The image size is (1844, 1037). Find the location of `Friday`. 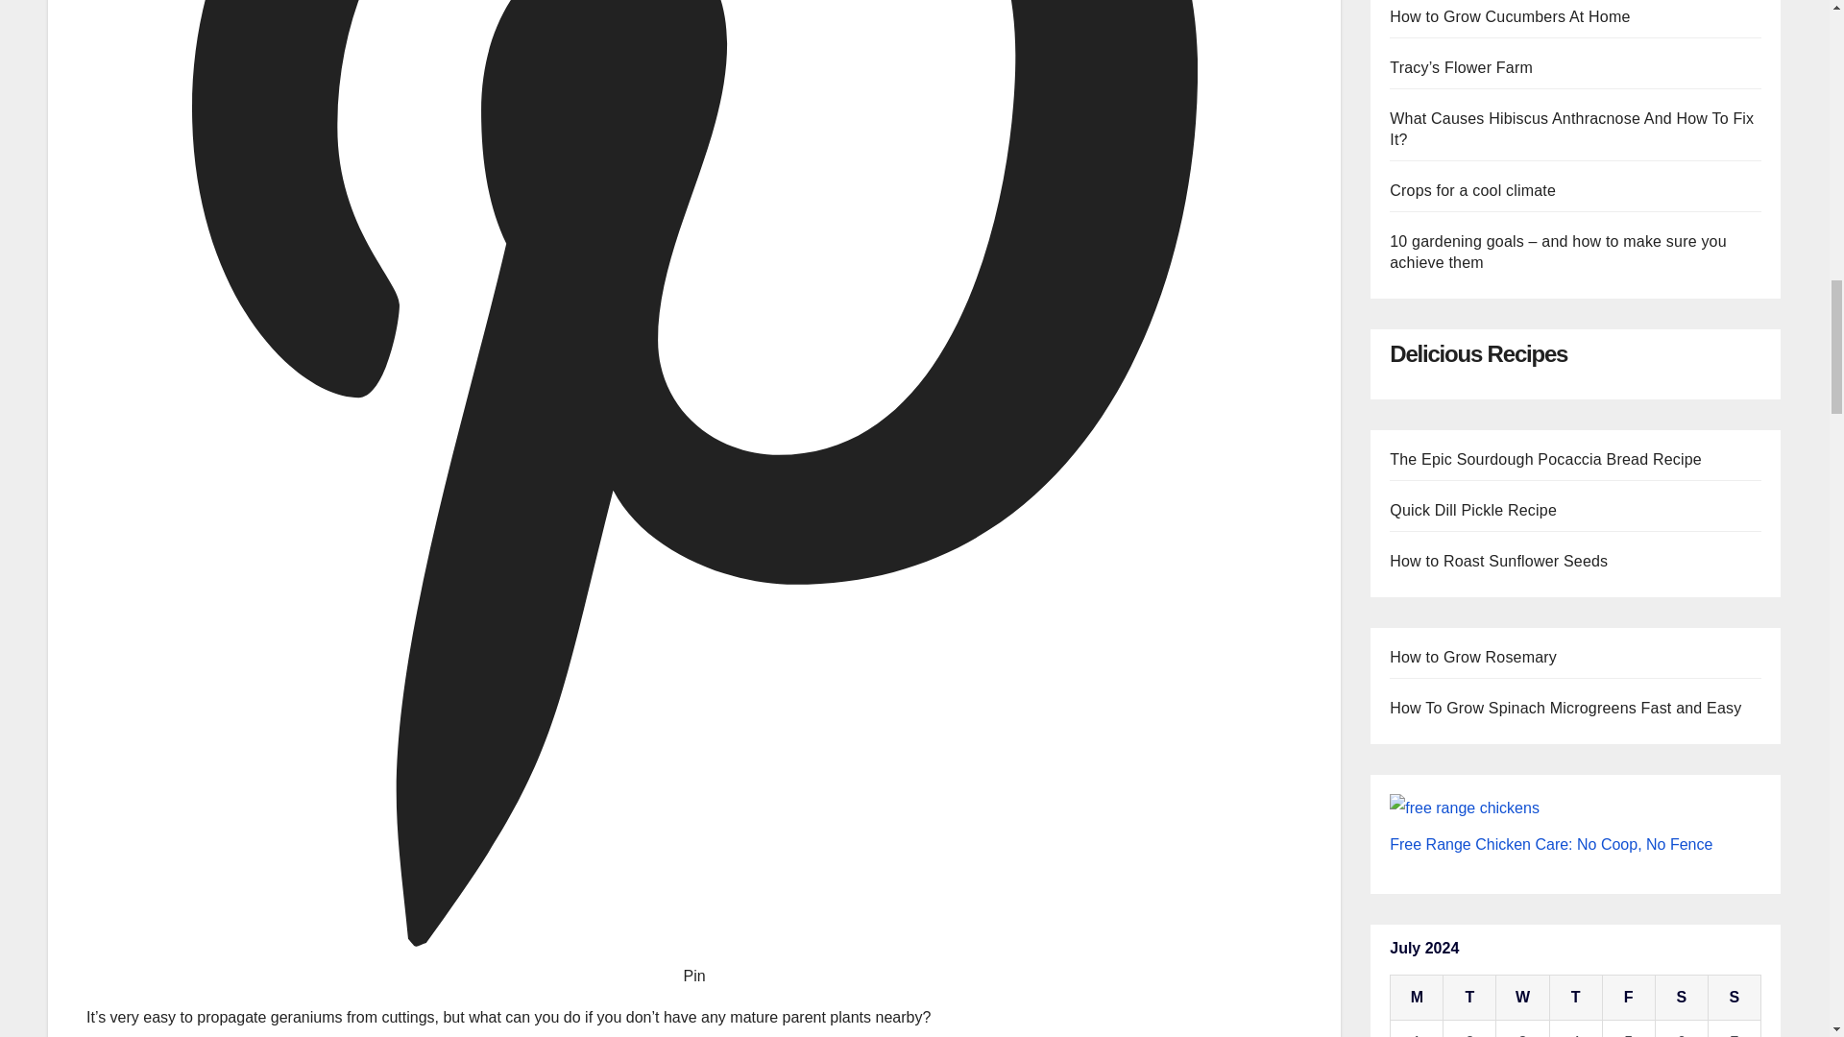

Friday is located at coordinates (1628, 998).